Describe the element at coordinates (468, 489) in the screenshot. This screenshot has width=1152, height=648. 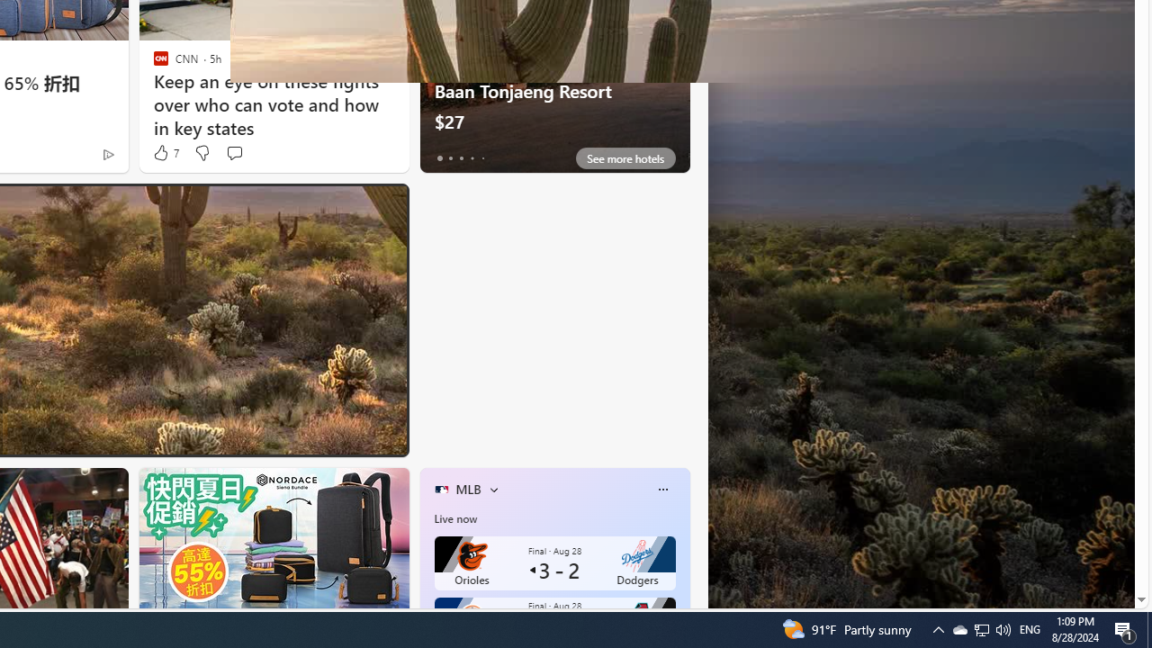
I see `MLB` at that location.